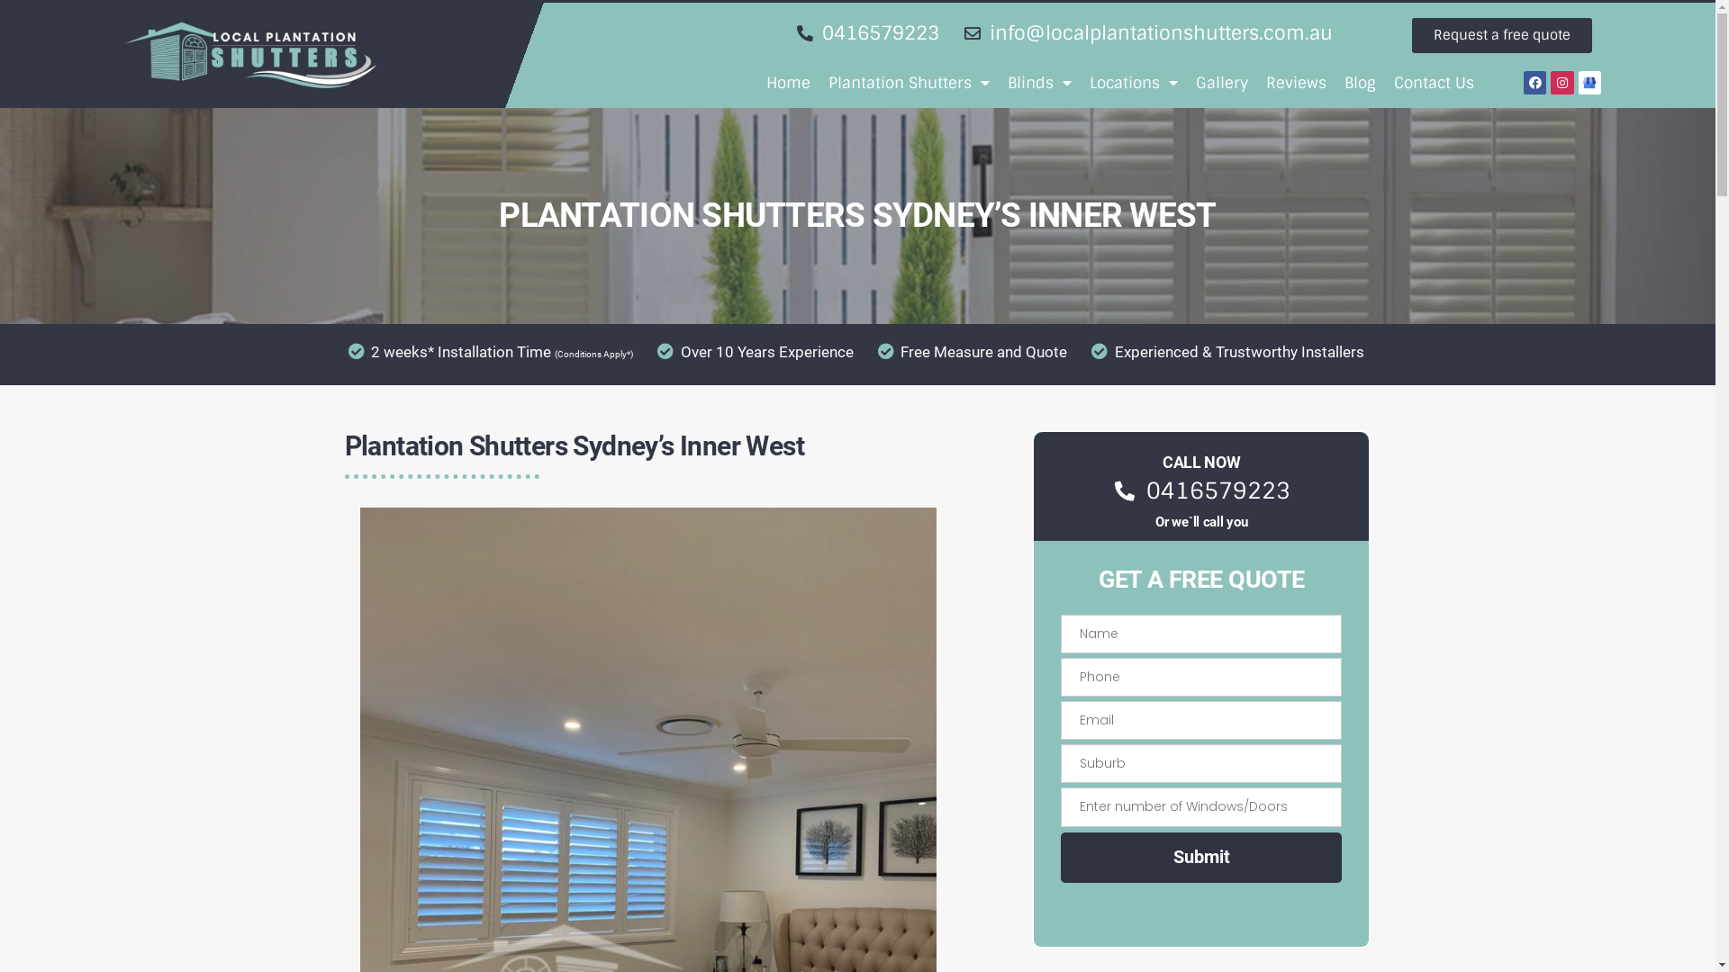 This screenshot has width=1729, height=972. What do you see at coordinates (1039, 83) in the screenshot?
I see `Blinds` at bounding box center [1039, 83].